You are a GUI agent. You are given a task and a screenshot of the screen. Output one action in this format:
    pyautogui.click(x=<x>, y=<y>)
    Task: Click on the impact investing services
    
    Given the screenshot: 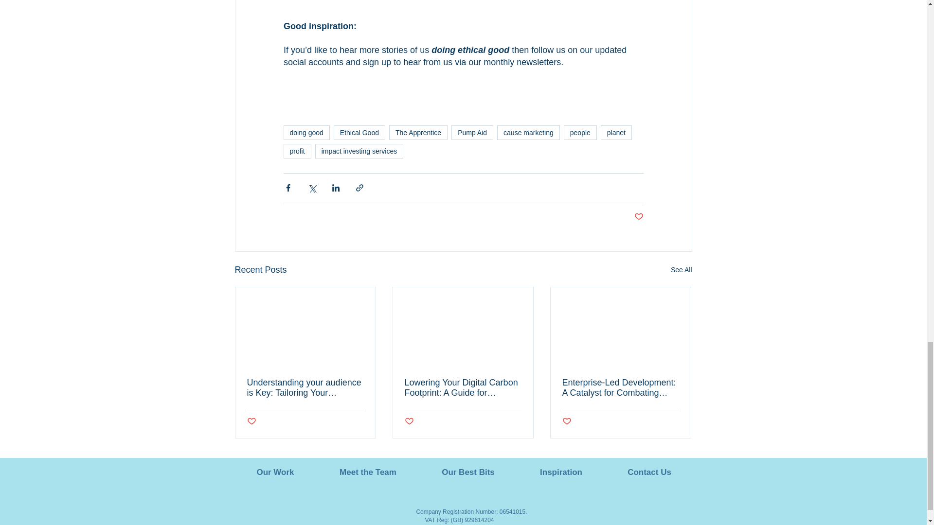 What is the action you would take?
    pyautogui.click(x=359, y=151)
    